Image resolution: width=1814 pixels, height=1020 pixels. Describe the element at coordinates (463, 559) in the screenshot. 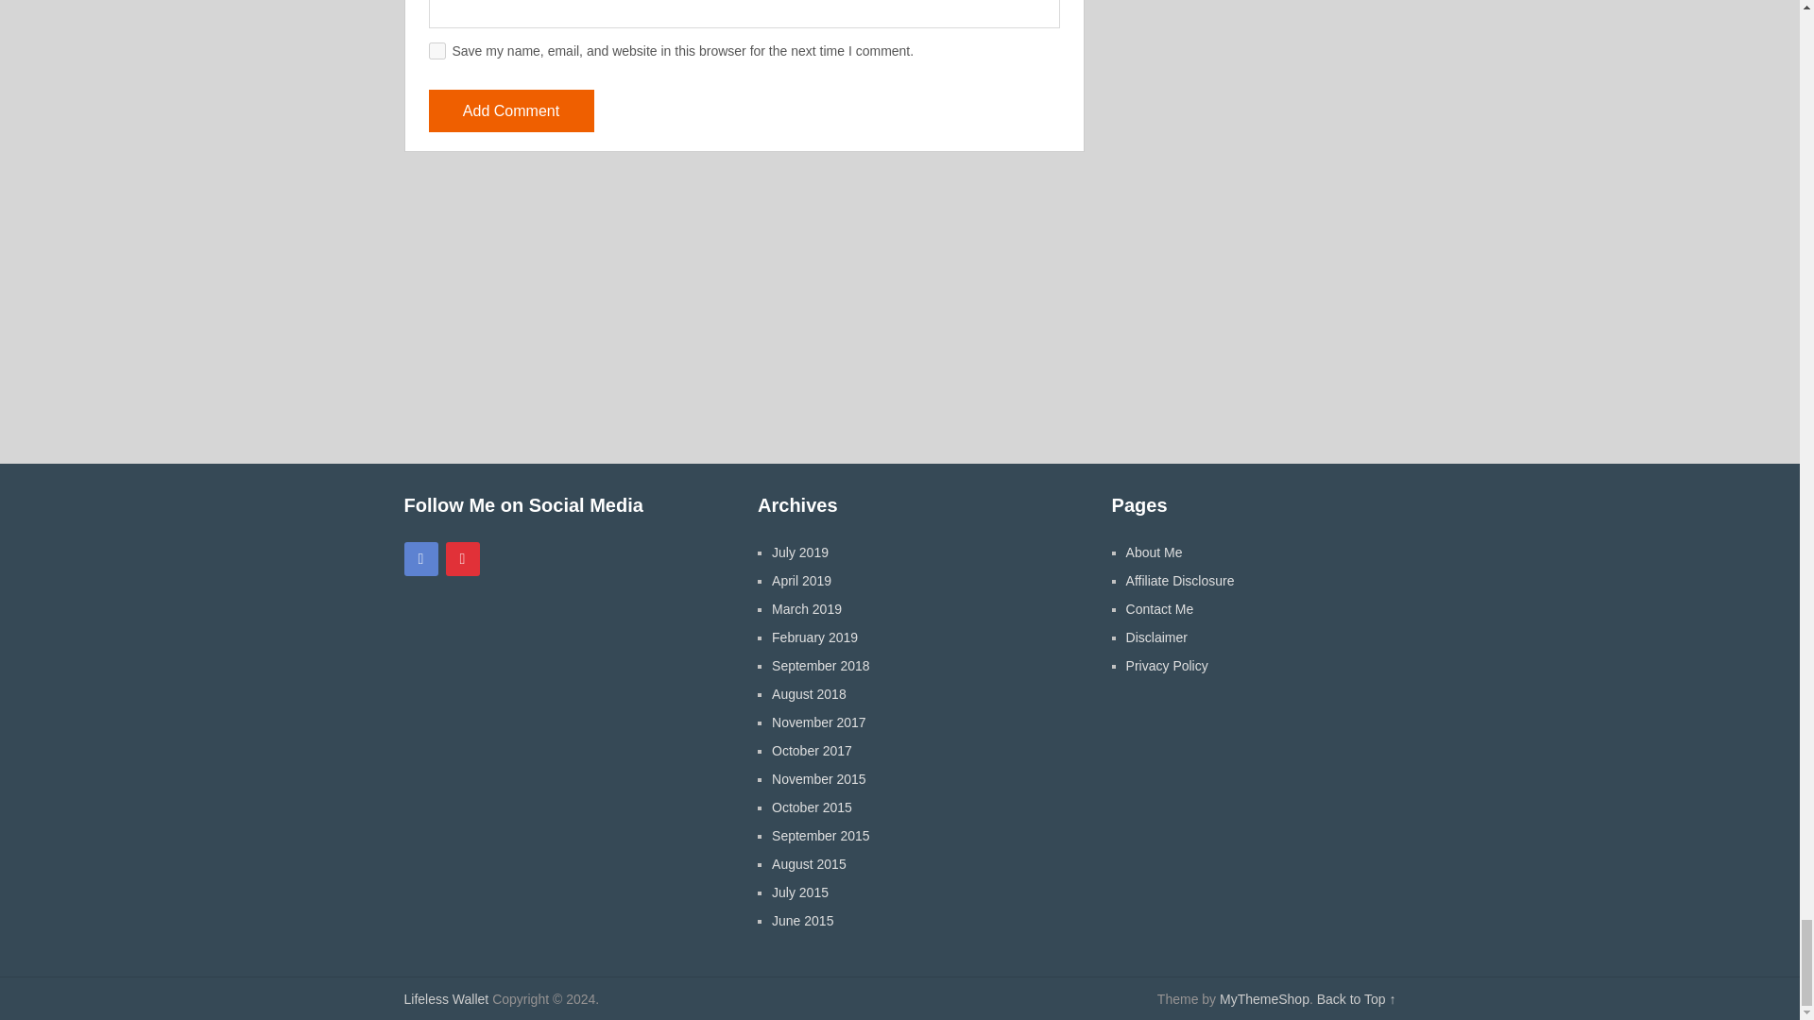

I see `Pinterest` at that location.